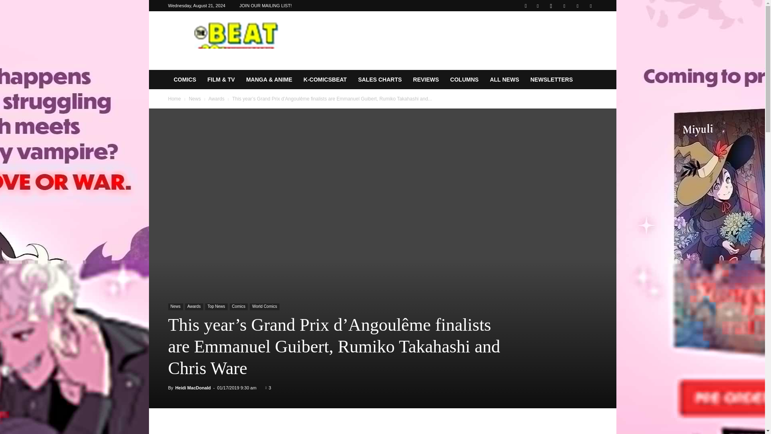  Describe the element at coordinates (590, 6) in the screenshot. I see `Youtube` at that location.